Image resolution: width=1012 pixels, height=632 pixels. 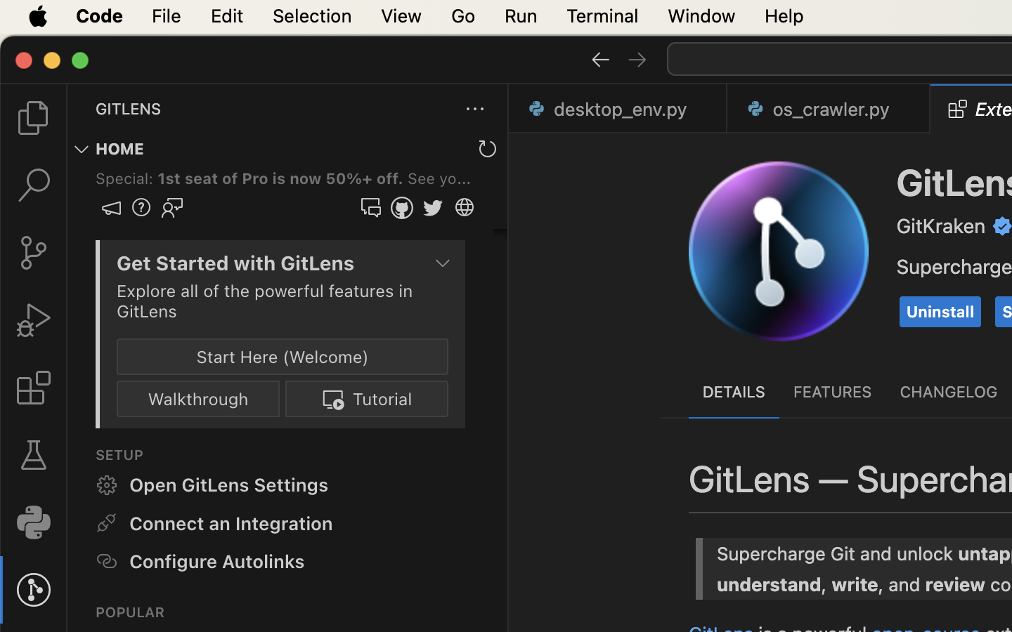 I want to click on 0, so click(x=34, y=522).